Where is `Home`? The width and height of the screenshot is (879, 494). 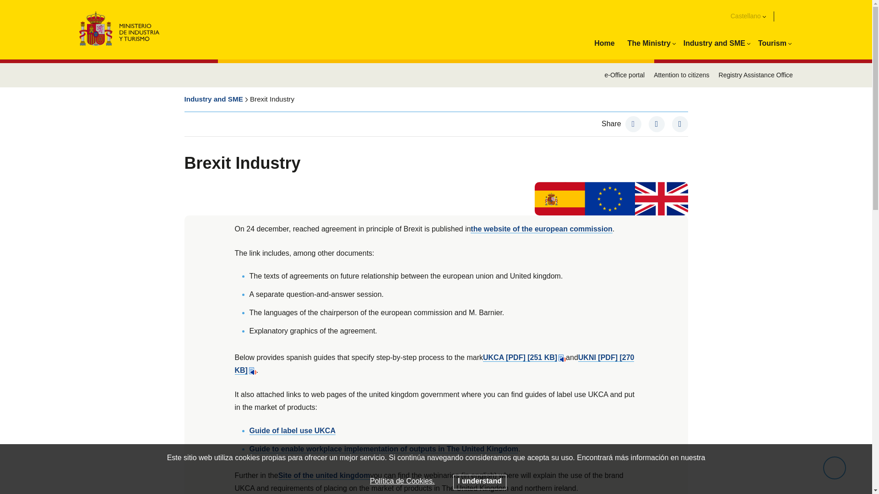 Home is located at coordinates (604, 44).